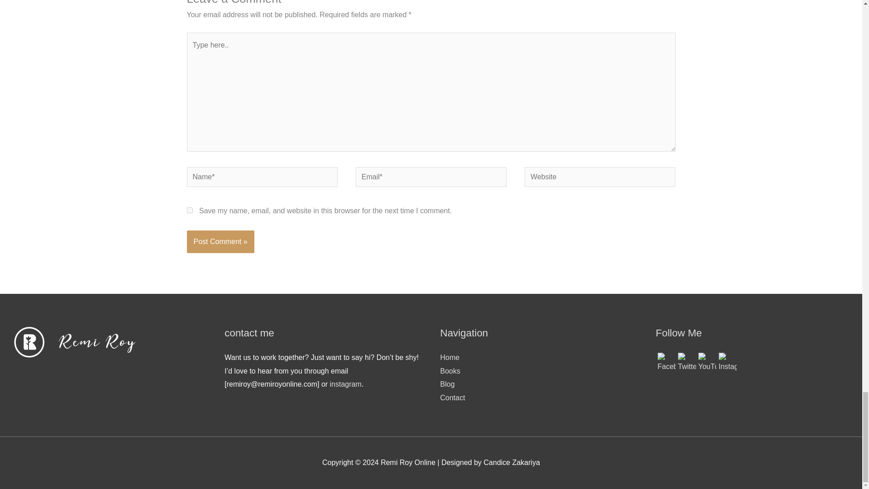 The width and height of the screenshot is (869, 489). I want to click on Books, so click(449, 371).